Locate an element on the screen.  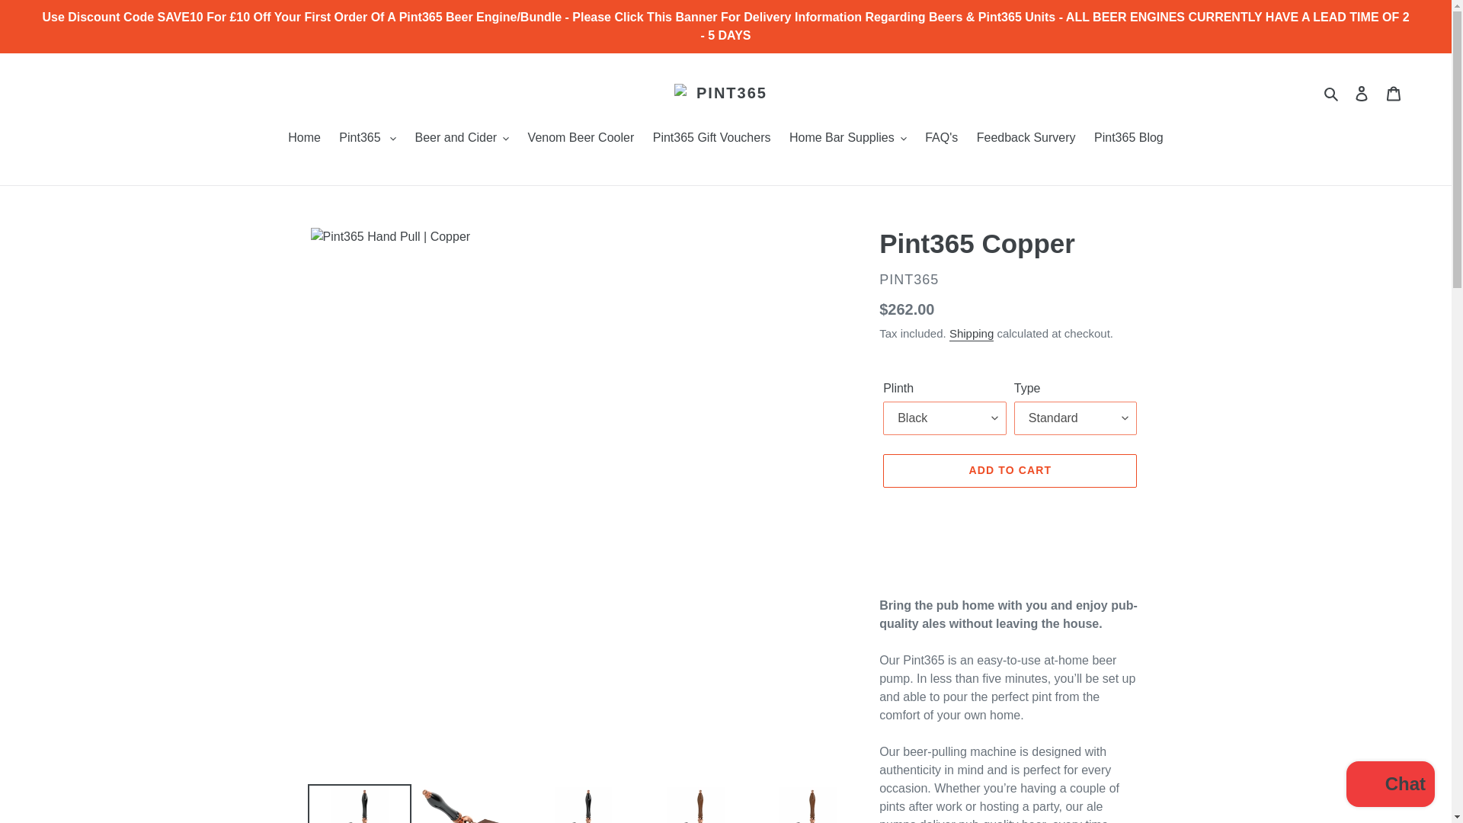
Search is located at coordinates (1332, 93).